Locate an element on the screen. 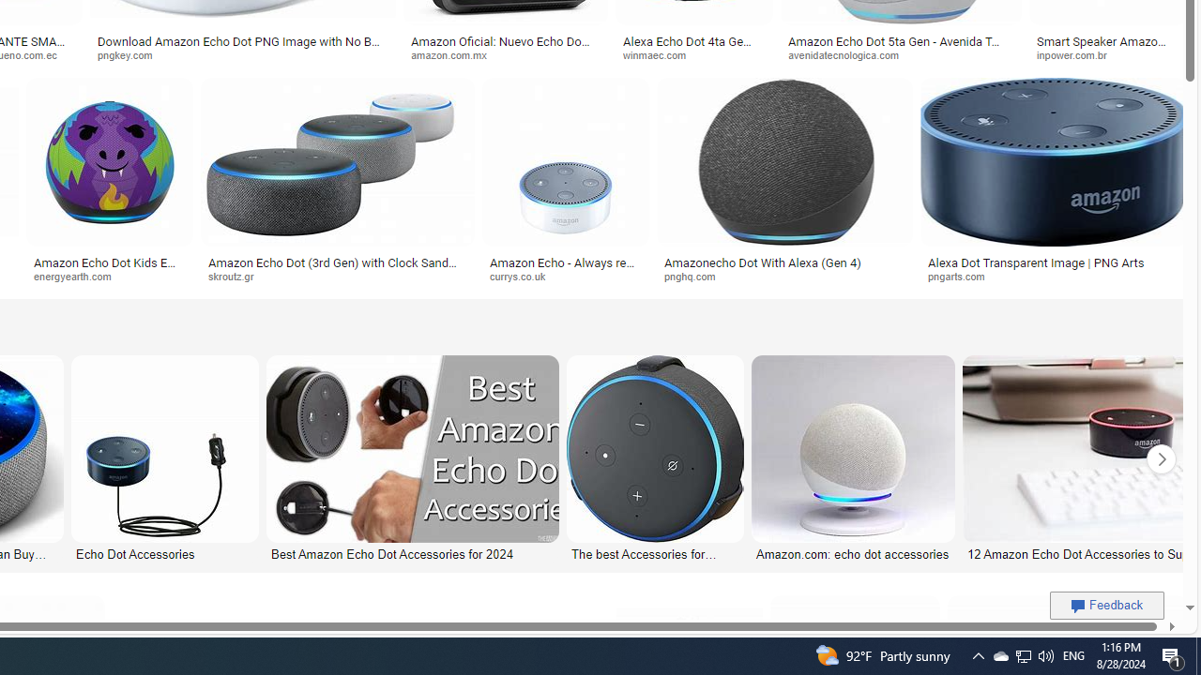 The width and height of the screenshot is (1201, 675). pngkey.com is located at coordinates (131, 54).